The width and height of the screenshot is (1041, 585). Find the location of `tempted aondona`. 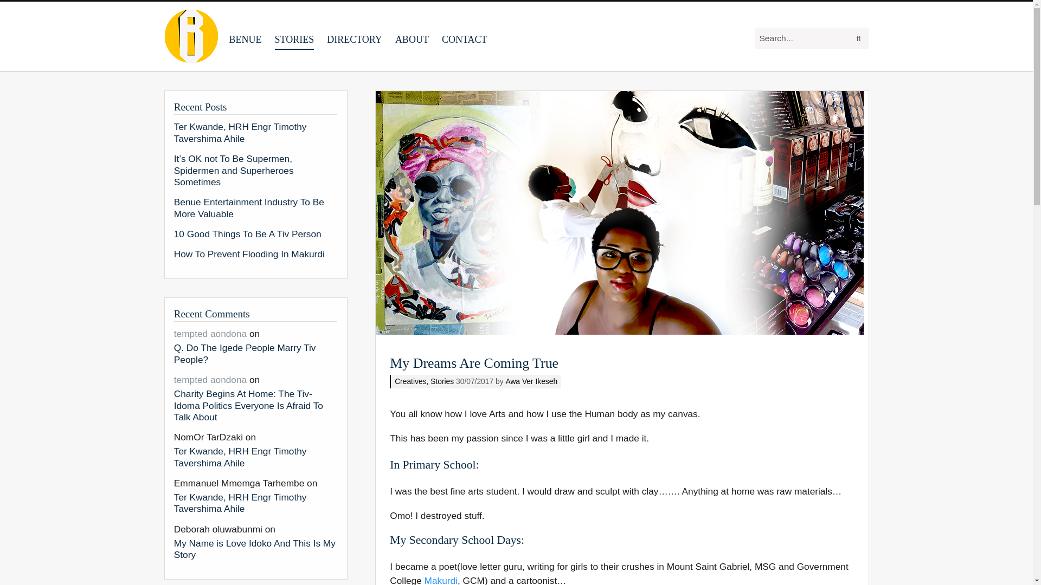

tempted aondona is located at coordinates (210, 379).